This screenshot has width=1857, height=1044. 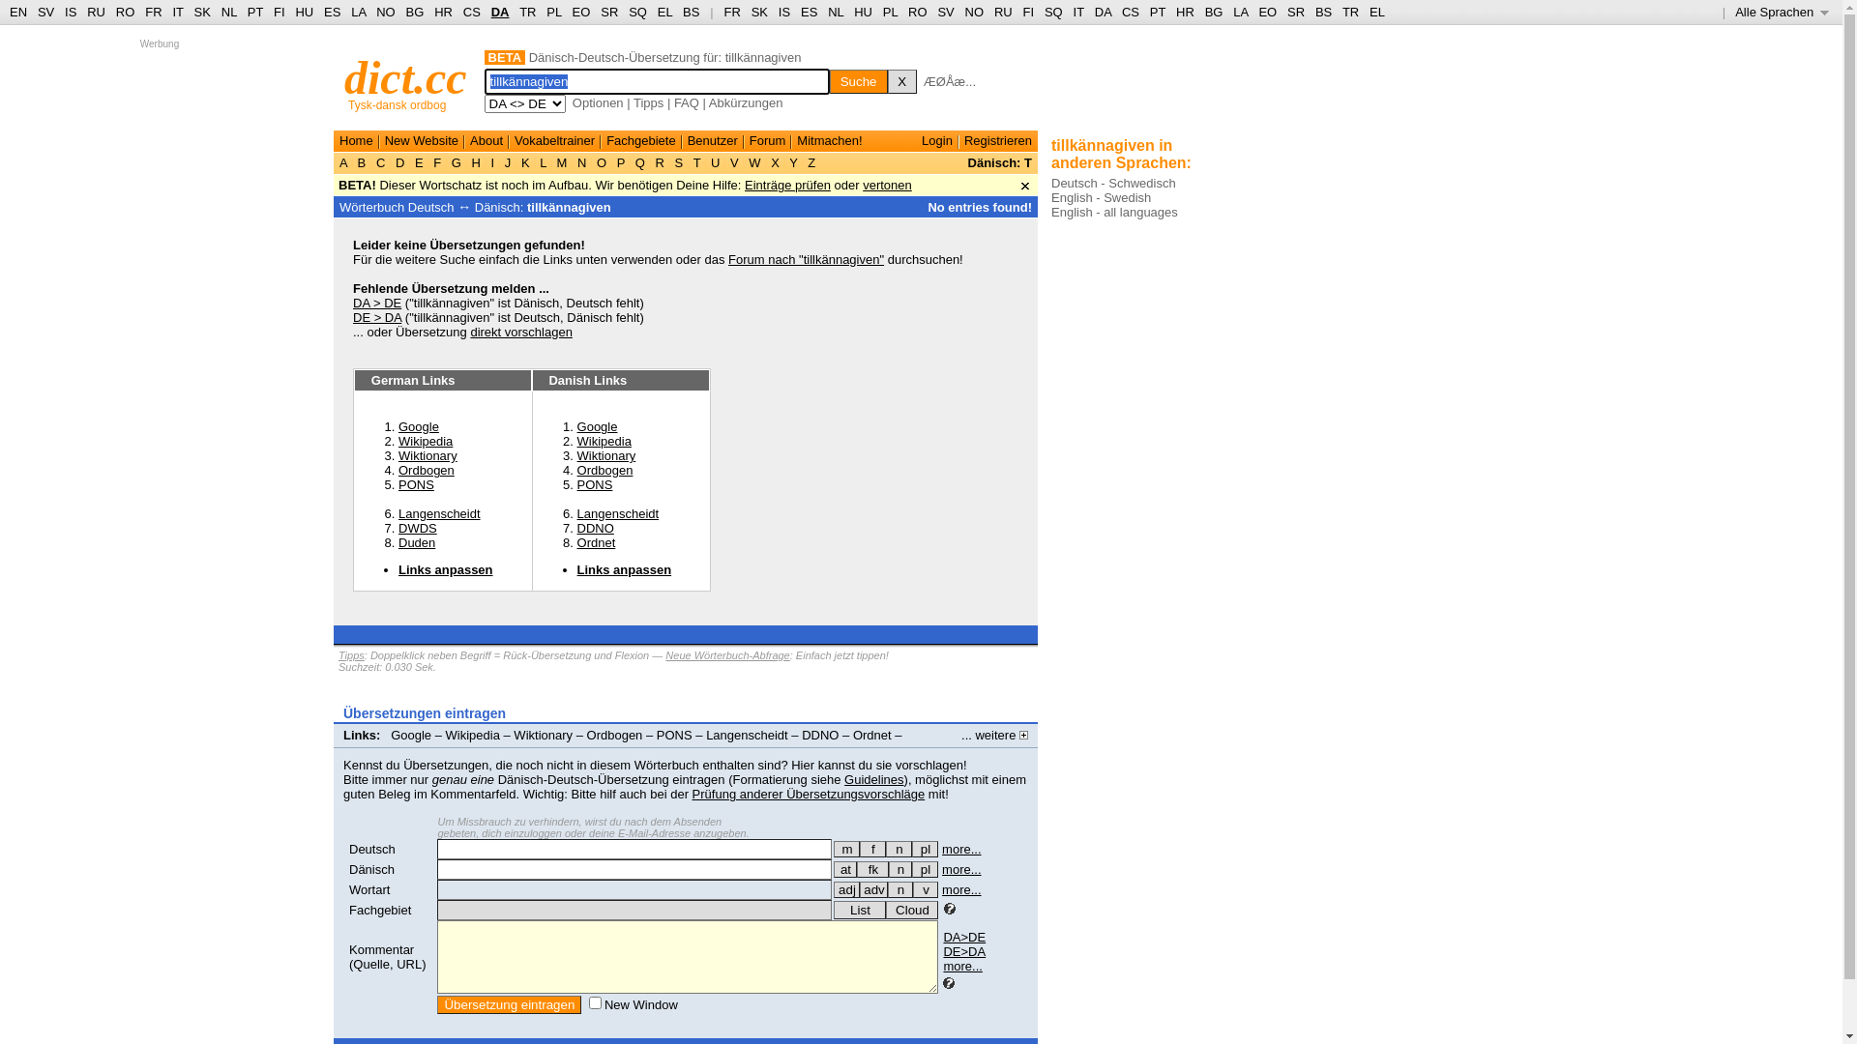 I want to click on ES, so click(x=333, y=12).